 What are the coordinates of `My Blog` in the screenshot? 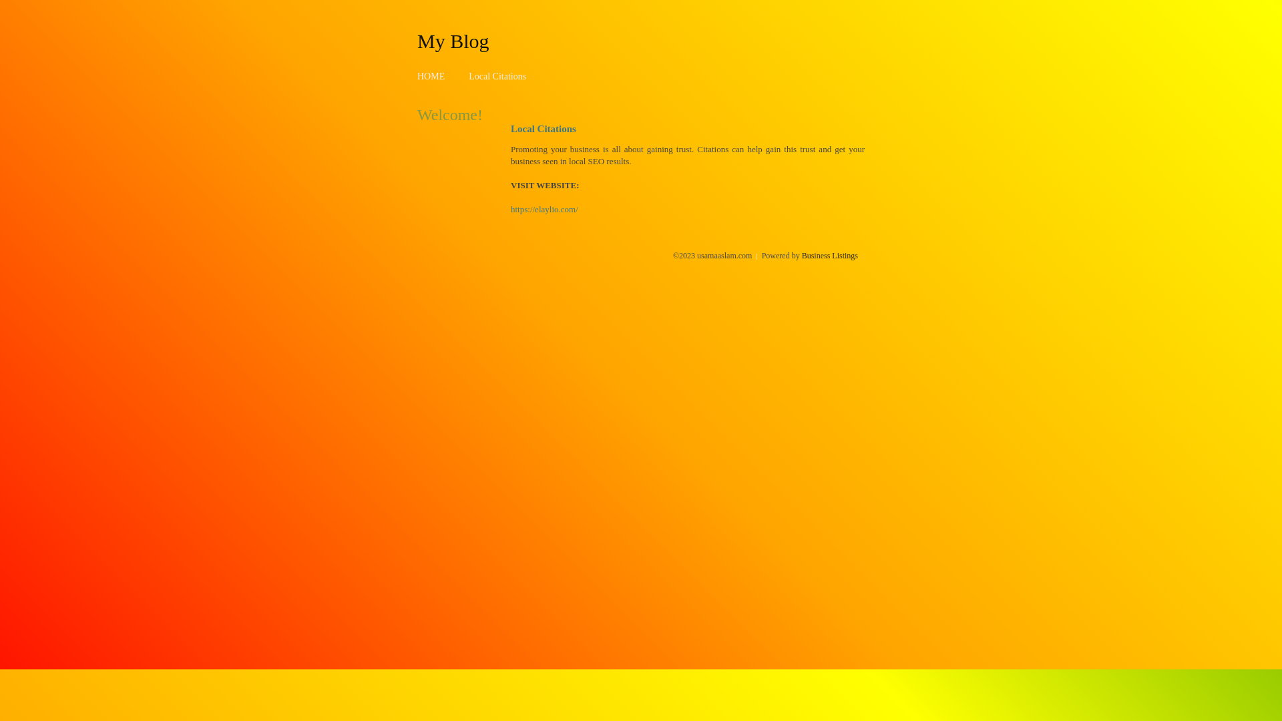 It's located at (453, 41).